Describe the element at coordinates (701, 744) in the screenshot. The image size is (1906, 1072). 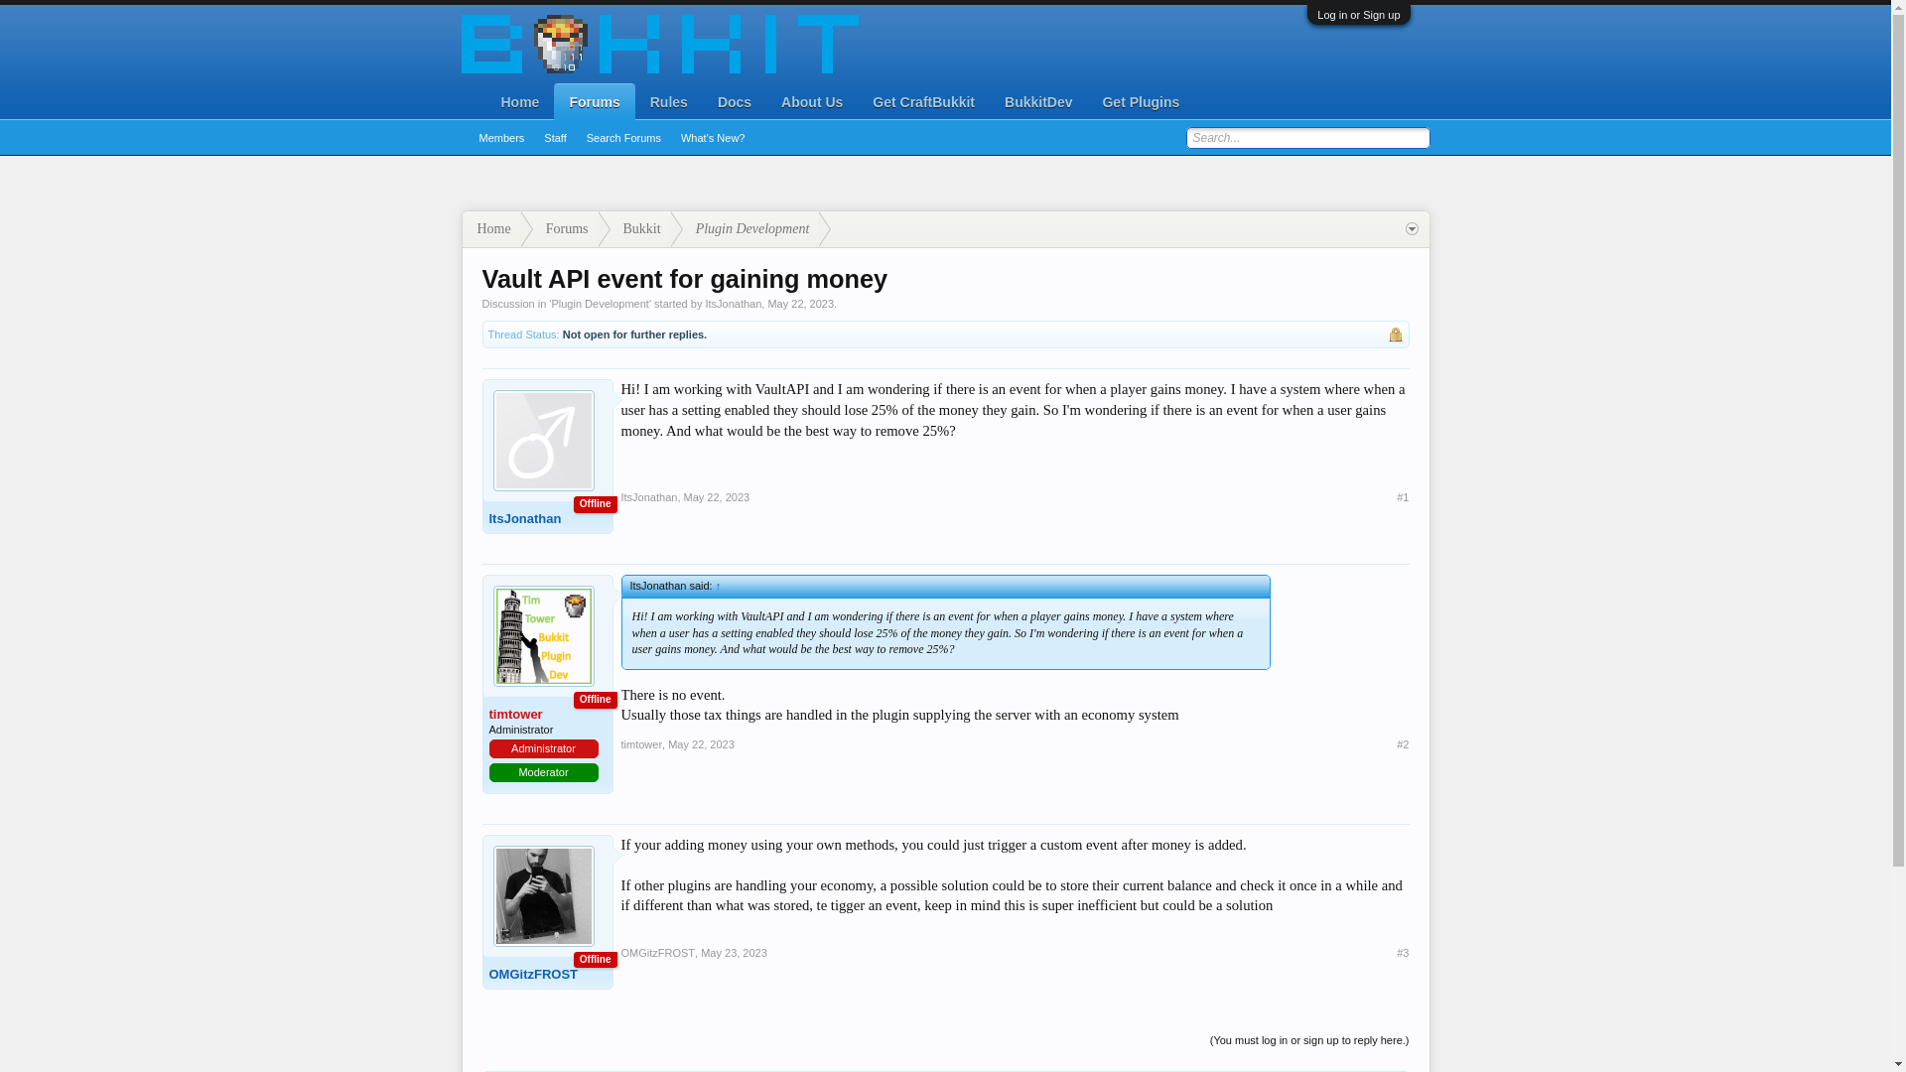
I see `May 22, 2023` at that location.